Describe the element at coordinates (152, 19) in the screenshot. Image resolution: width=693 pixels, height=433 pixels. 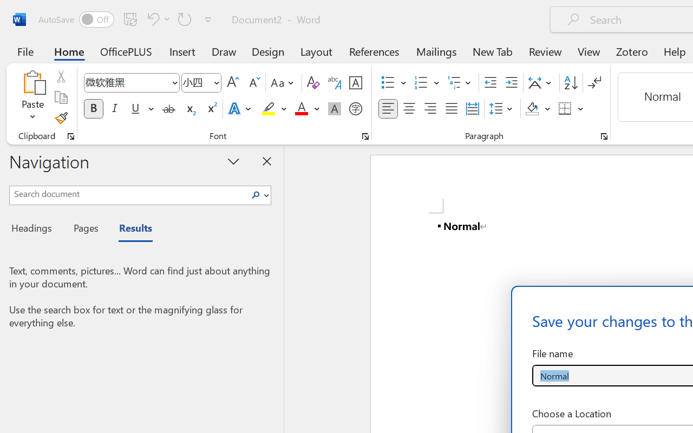
I see `Undo <ApplyStyleToDoc>b__0` at that location.